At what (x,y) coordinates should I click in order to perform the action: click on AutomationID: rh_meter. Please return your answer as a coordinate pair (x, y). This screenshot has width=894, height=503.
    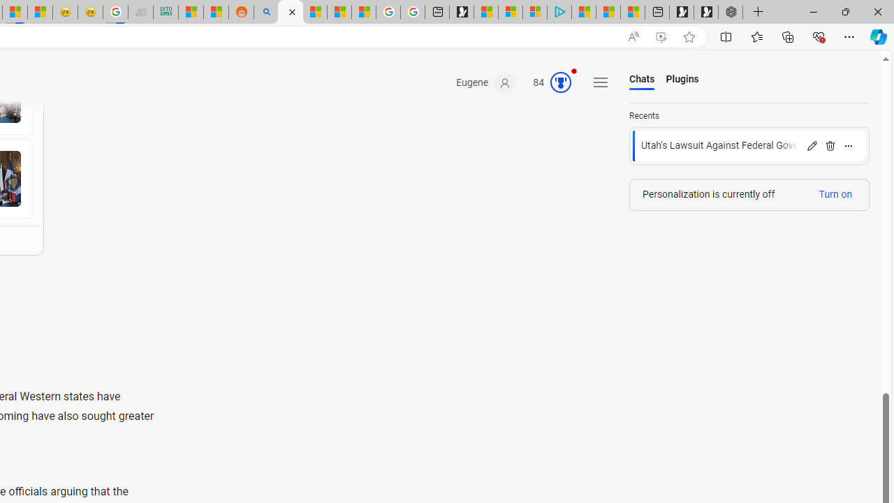
    Looking at the image, I should click on (561, 82).